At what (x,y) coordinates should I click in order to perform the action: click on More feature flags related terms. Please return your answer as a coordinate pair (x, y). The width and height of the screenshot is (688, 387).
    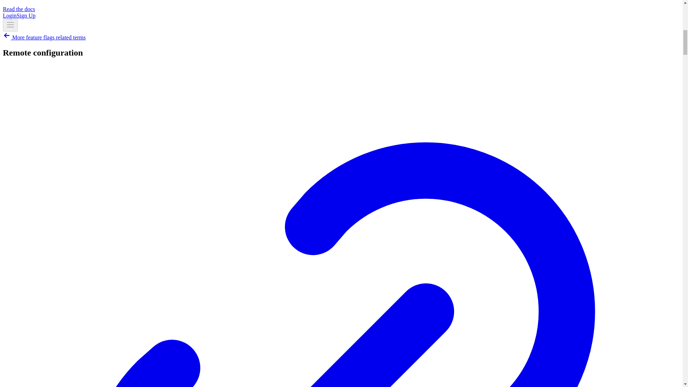
    Looking at the image, I should click on (44, 37).